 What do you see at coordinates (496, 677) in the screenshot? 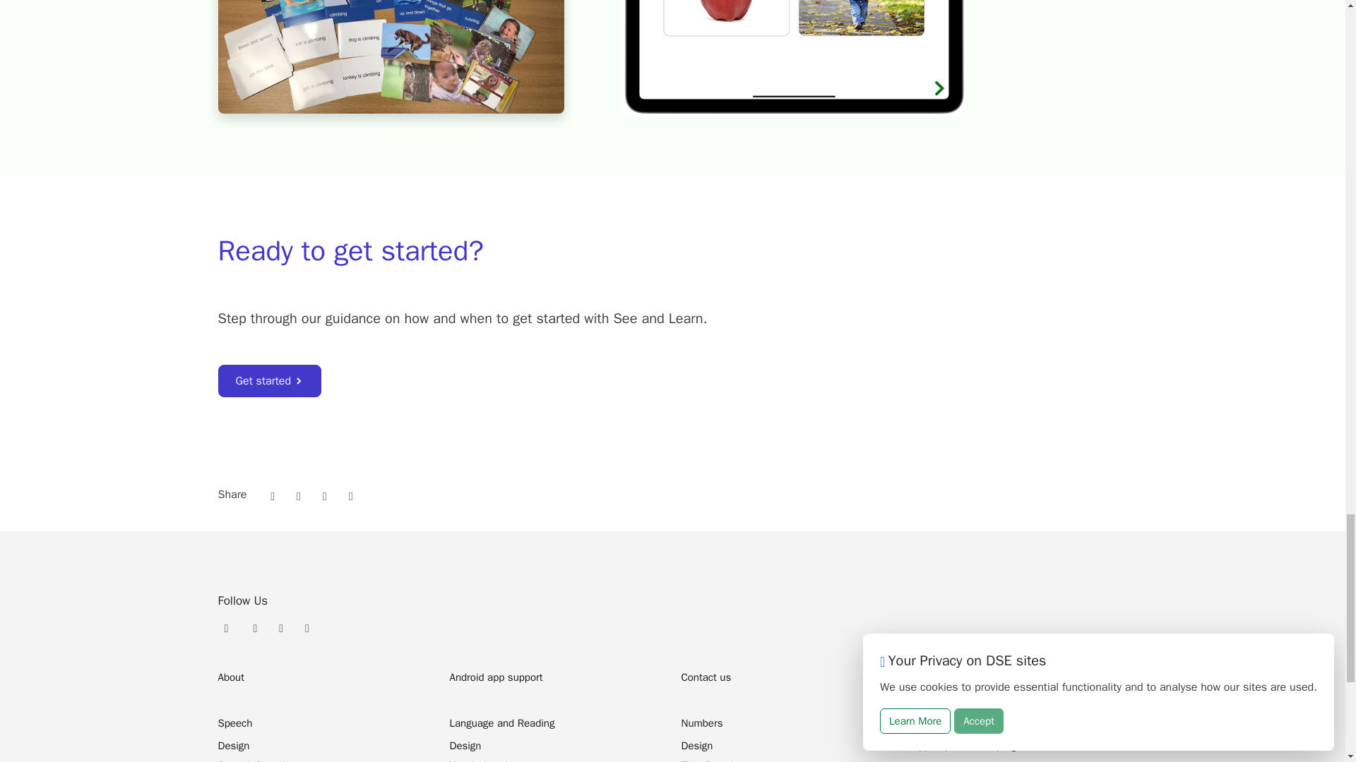
I see `Android app support` at bounding box center [496, 677].